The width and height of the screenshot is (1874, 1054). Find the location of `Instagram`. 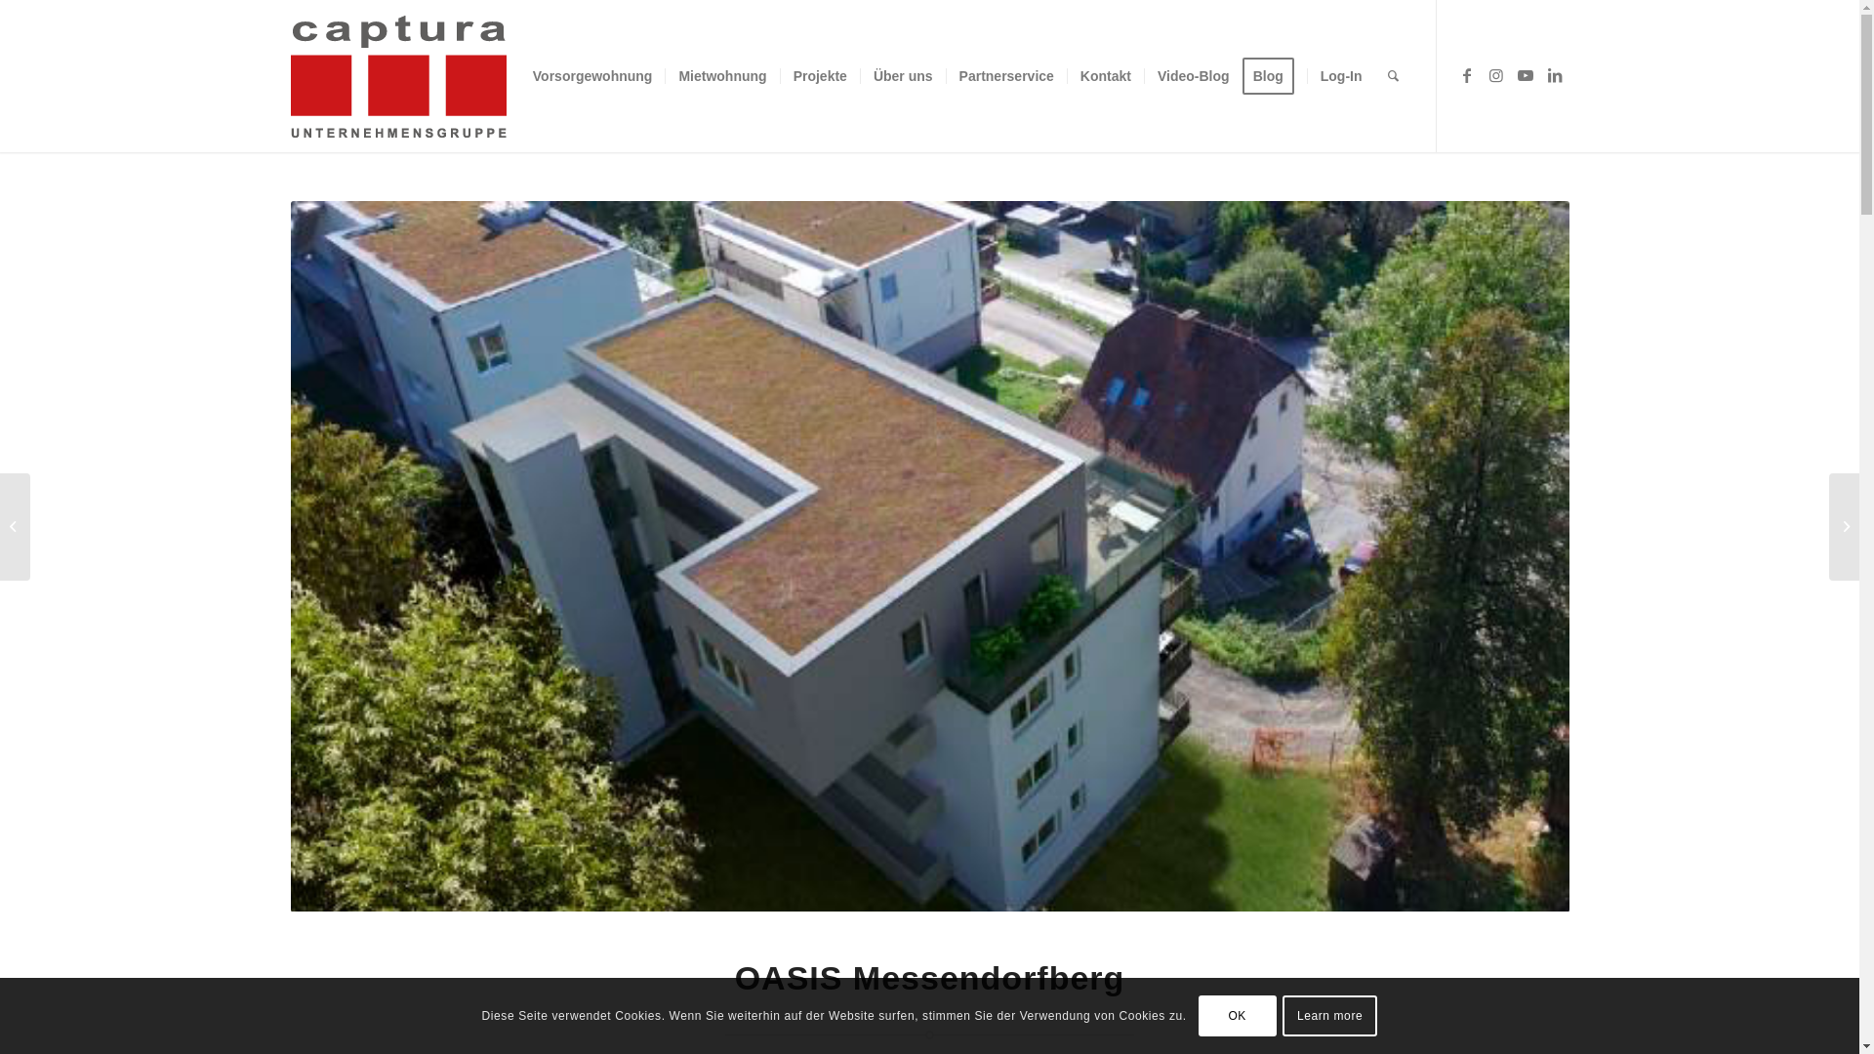

Instagram is located at coordinates (1496, 75).